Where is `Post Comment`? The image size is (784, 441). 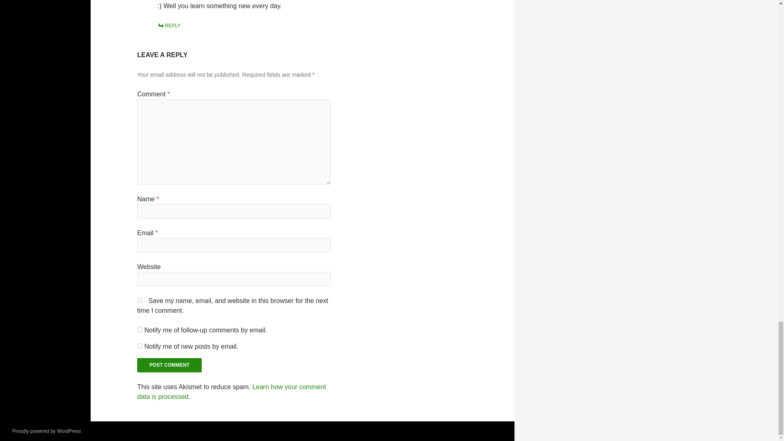 Post Comment is located at coordinates (169, 365).